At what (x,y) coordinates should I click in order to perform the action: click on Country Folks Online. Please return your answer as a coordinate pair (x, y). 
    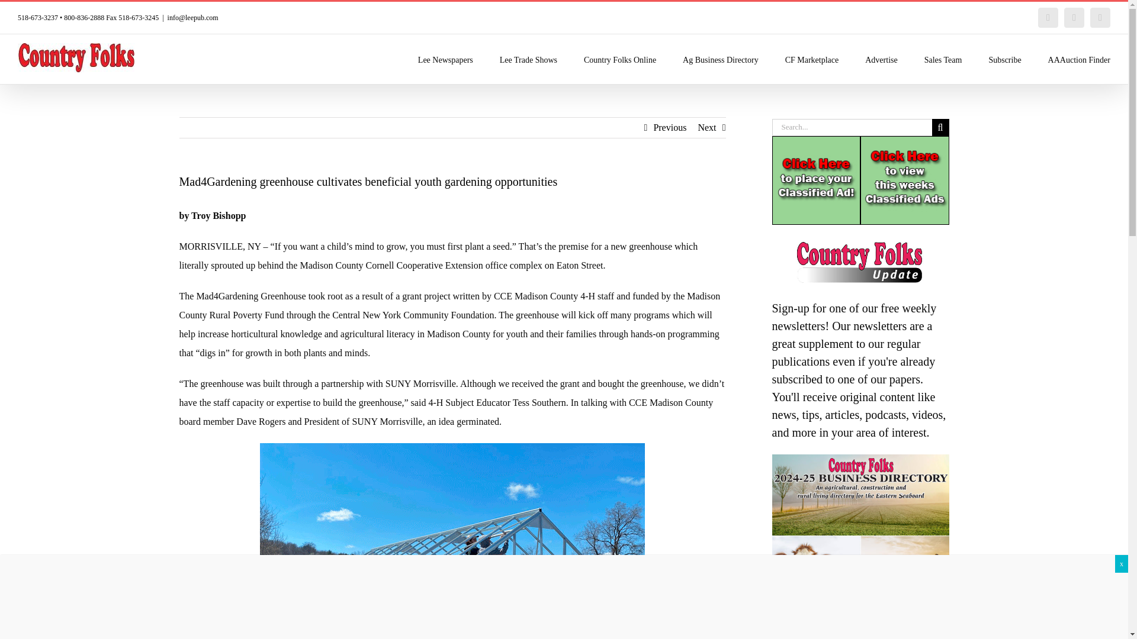
    Looking at the image, I should click on (619, 59).